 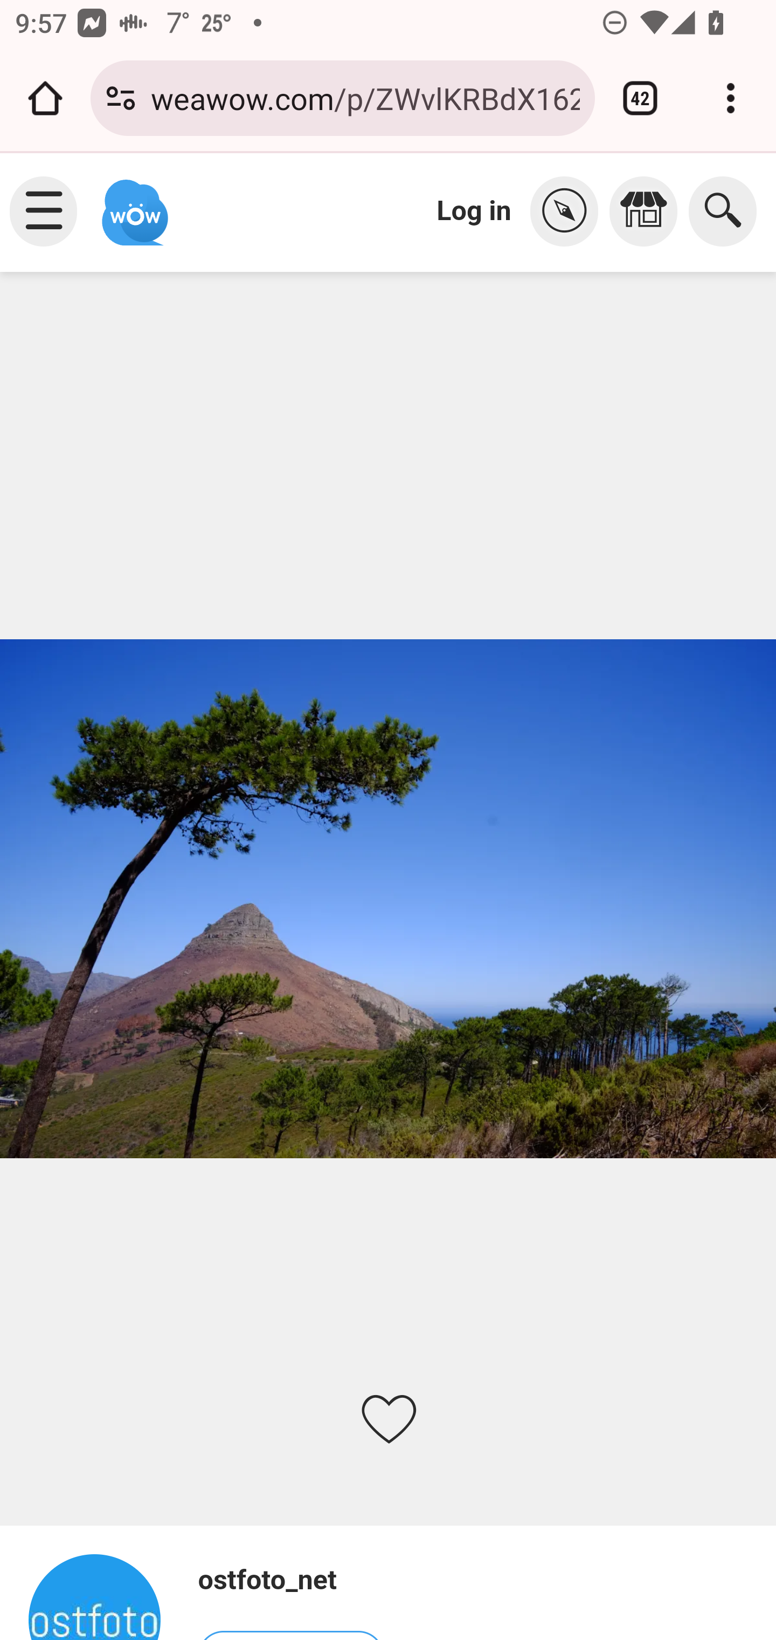 What do you see at coordinates (474, 210) in the screenshot?
I see `Log in` at bounding box center [474, 210].